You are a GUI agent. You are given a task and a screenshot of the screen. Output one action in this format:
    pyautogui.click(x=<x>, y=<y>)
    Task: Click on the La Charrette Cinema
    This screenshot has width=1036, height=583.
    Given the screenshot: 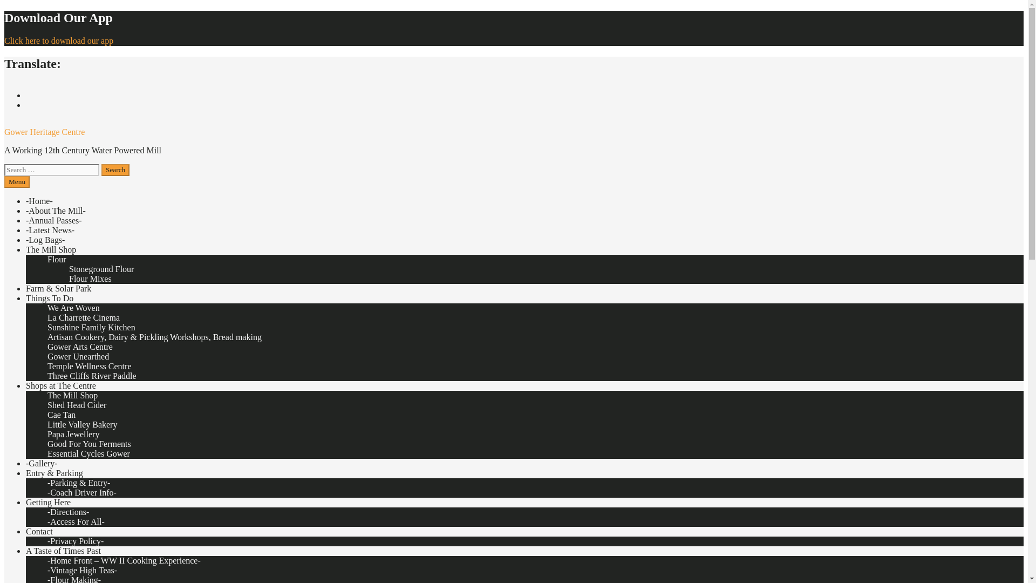 What is the action you would take?
    pyautogui.click(x=84, y=317)
    